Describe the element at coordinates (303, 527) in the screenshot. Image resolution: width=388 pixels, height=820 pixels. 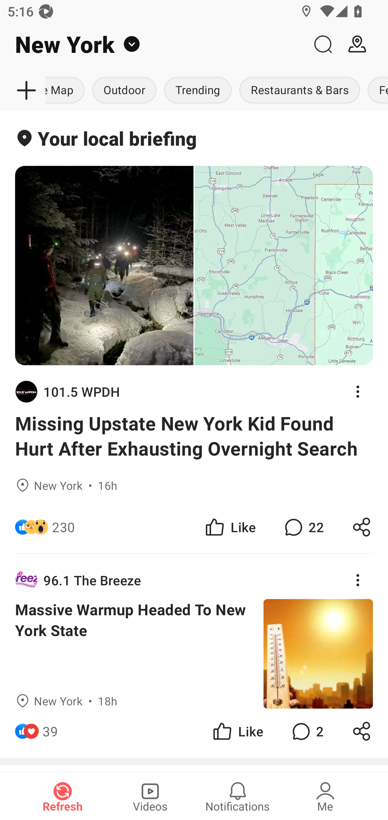
I see `22` at that location.